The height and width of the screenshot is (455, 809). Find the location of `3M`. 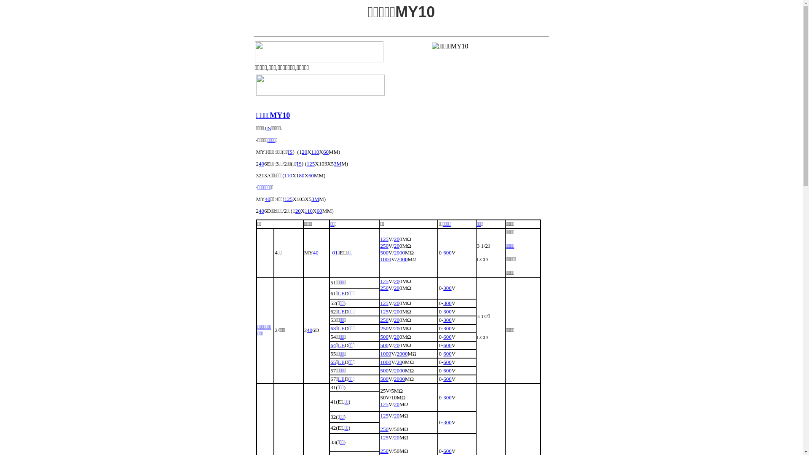

3M is located at coordinates (338, 163).